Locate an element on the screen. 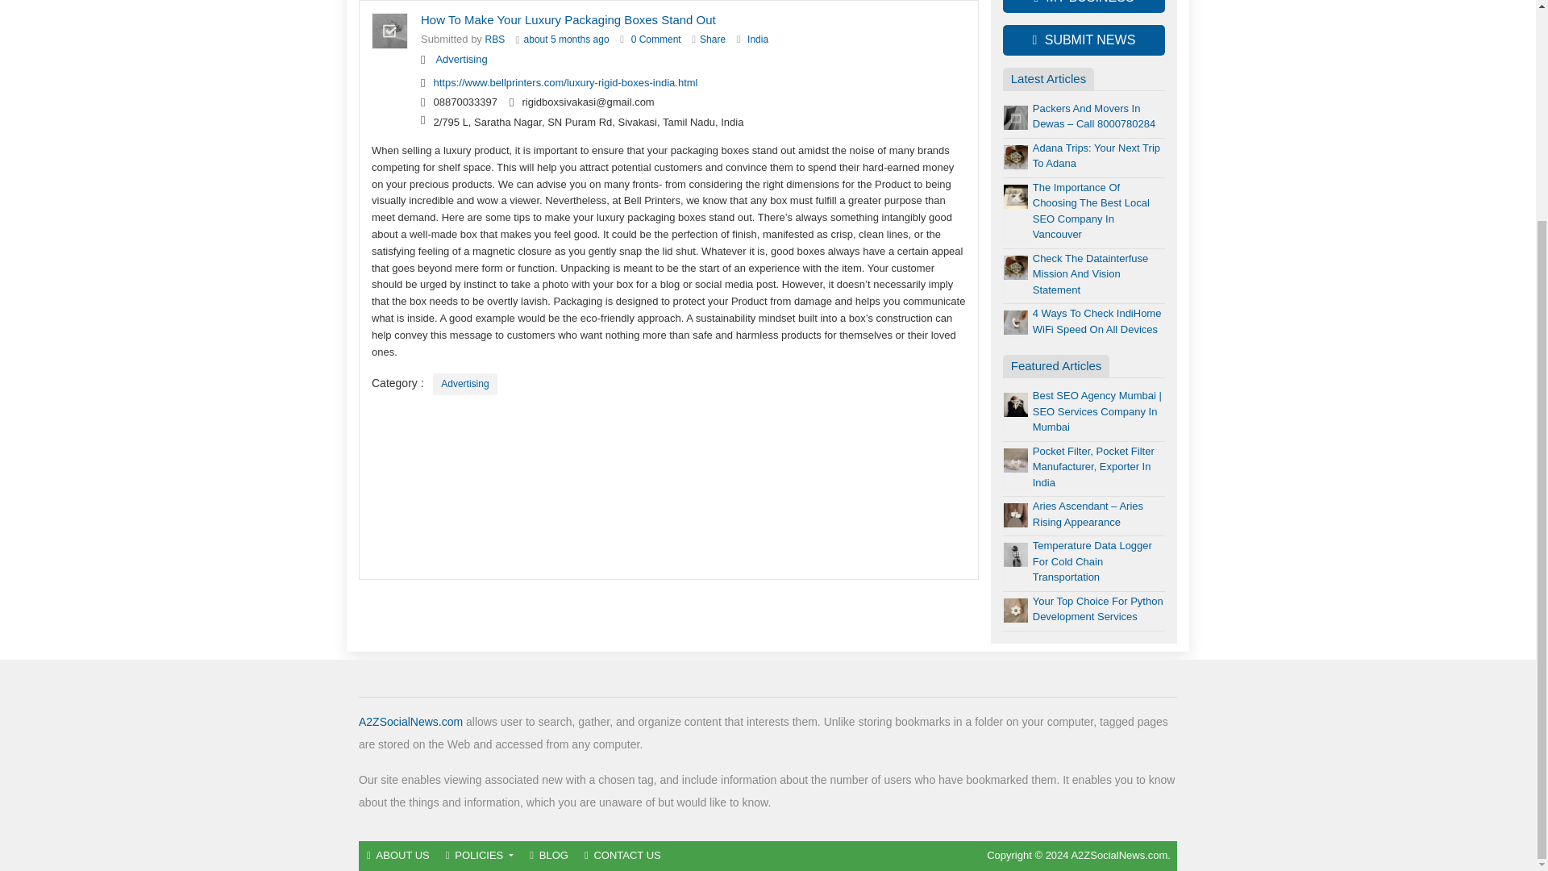 The width and height of the screenshot is (1548, 871). Advertising is located at coordinates (461, 59).